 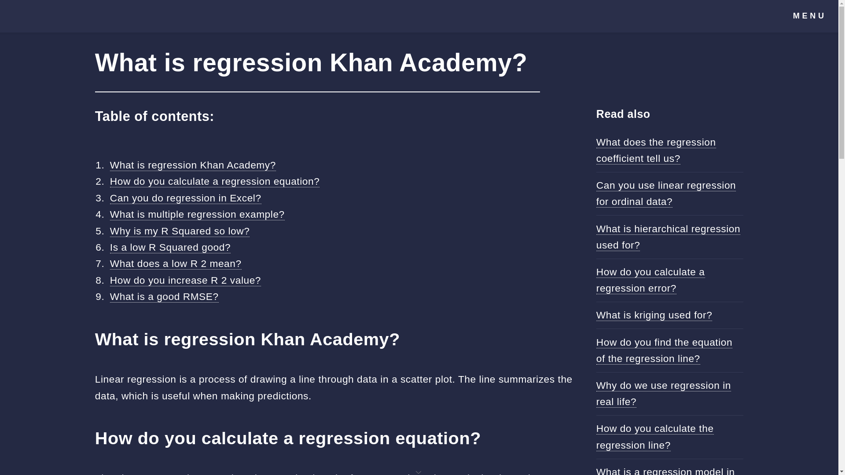 What do you see at coordinates (665, 350) in the screenshot?
I see `How do you find the equation of the regression line?` at bounding box center [665, 350].